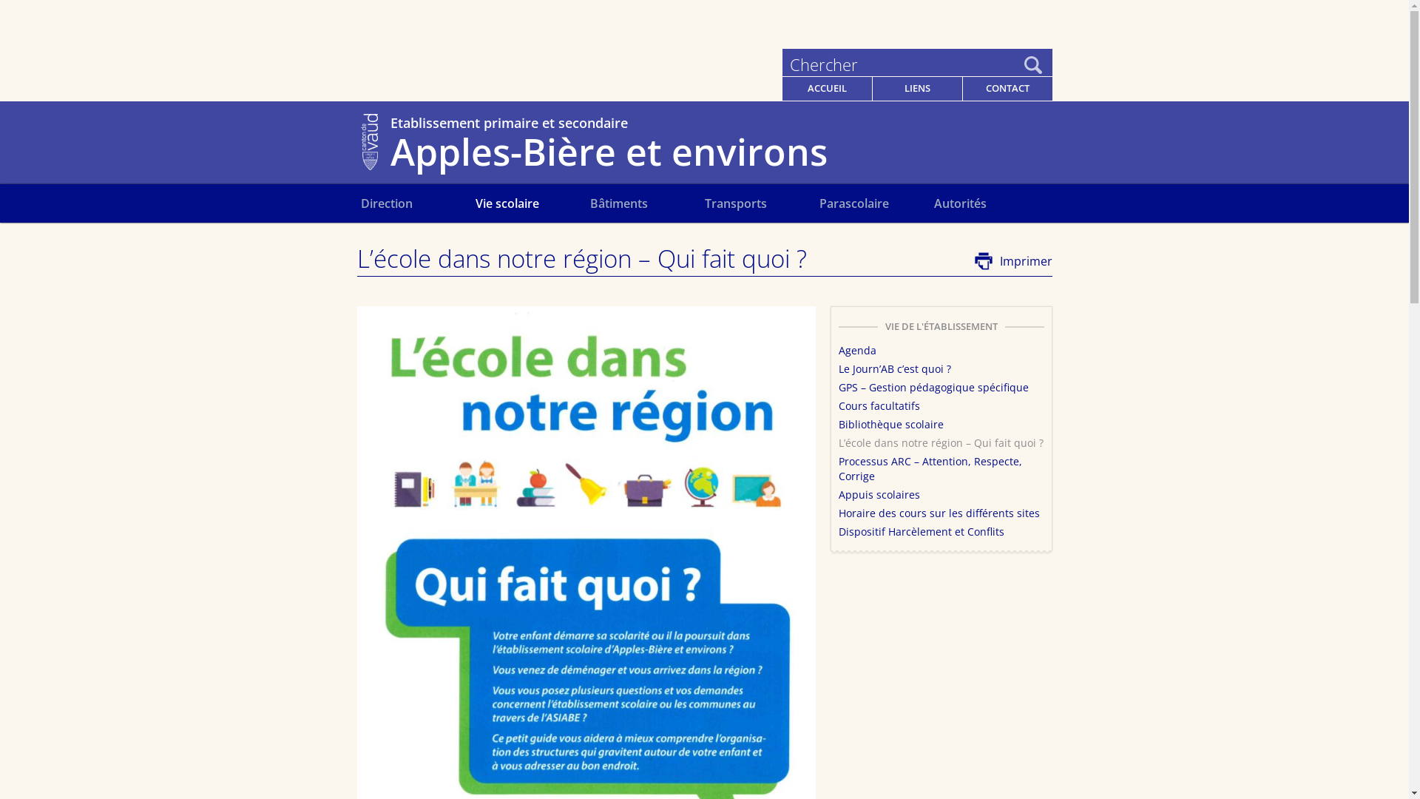 The height and width of the screenshot is (799, 1420). I want to click on Appuis scolaires, so click(879, 494).